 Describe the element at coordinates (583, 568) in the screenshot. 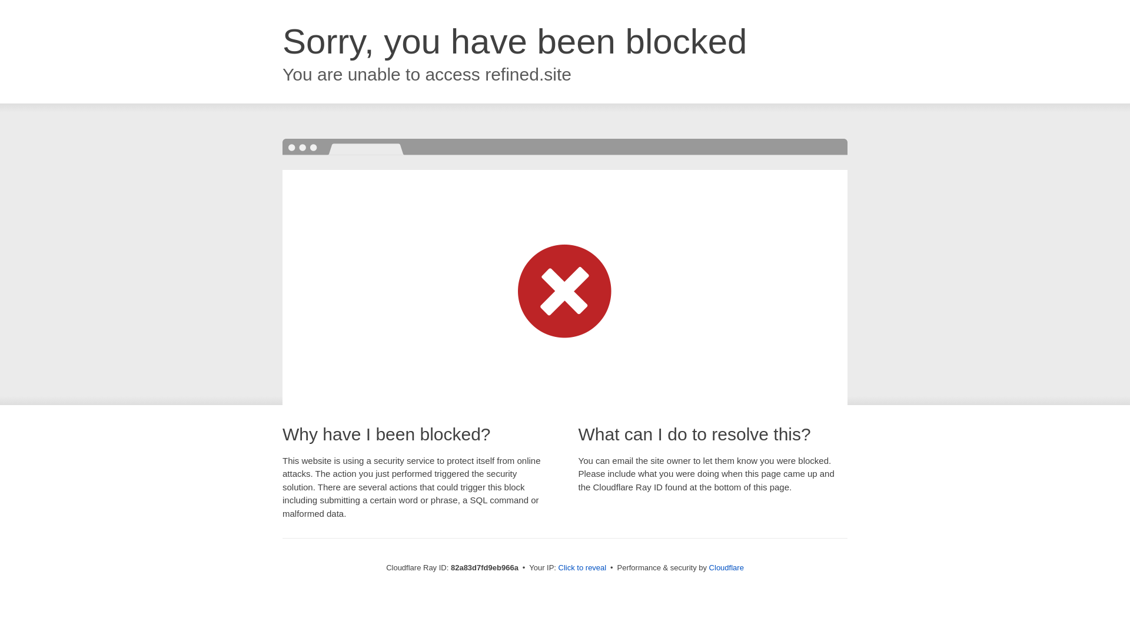

I see `Click to reveal` at that location.